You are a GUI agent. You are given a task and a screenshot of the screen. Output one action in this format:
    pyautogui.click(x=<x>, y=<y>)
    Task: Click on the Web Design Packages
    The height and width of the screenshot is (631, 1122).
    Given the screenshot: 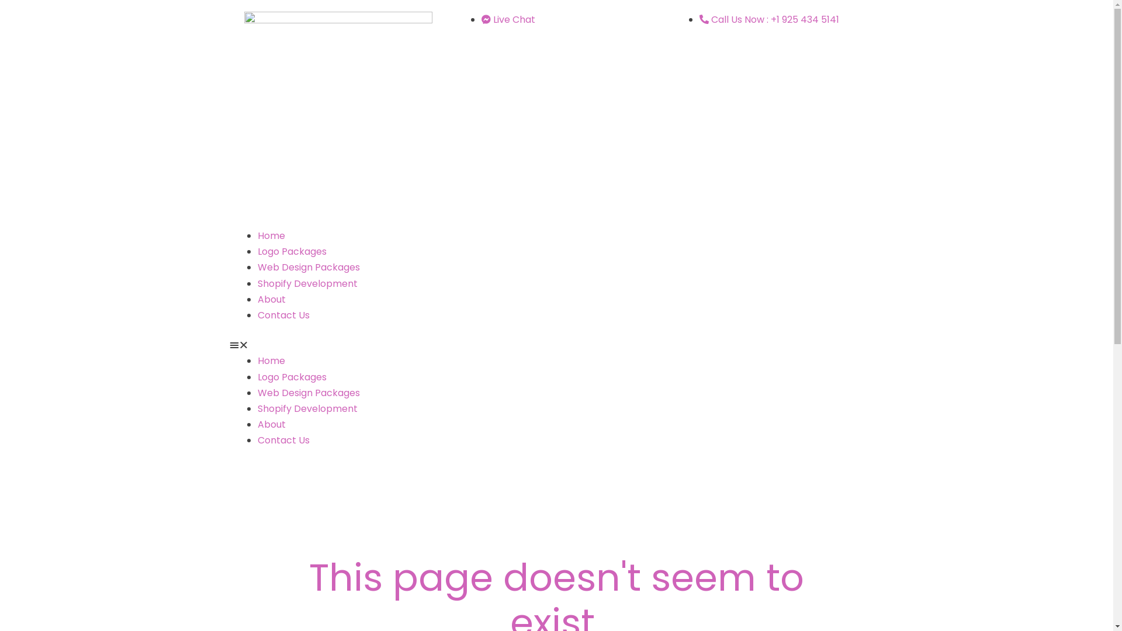 What is the action you would take?
    pyautogui.click(x=309, y=268)
    